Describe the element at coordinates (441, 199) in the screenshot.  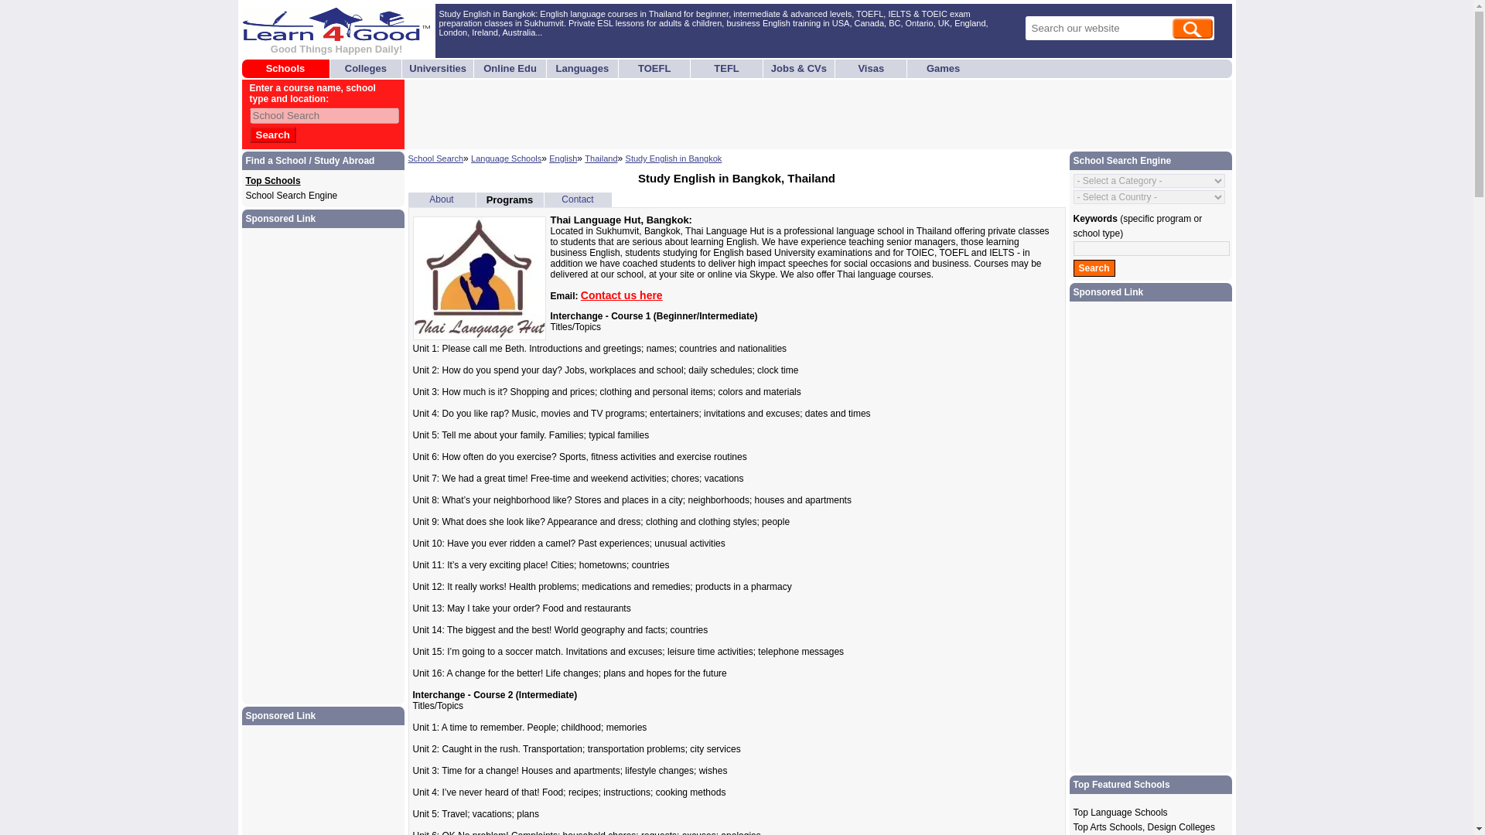
I see `About` at that location.